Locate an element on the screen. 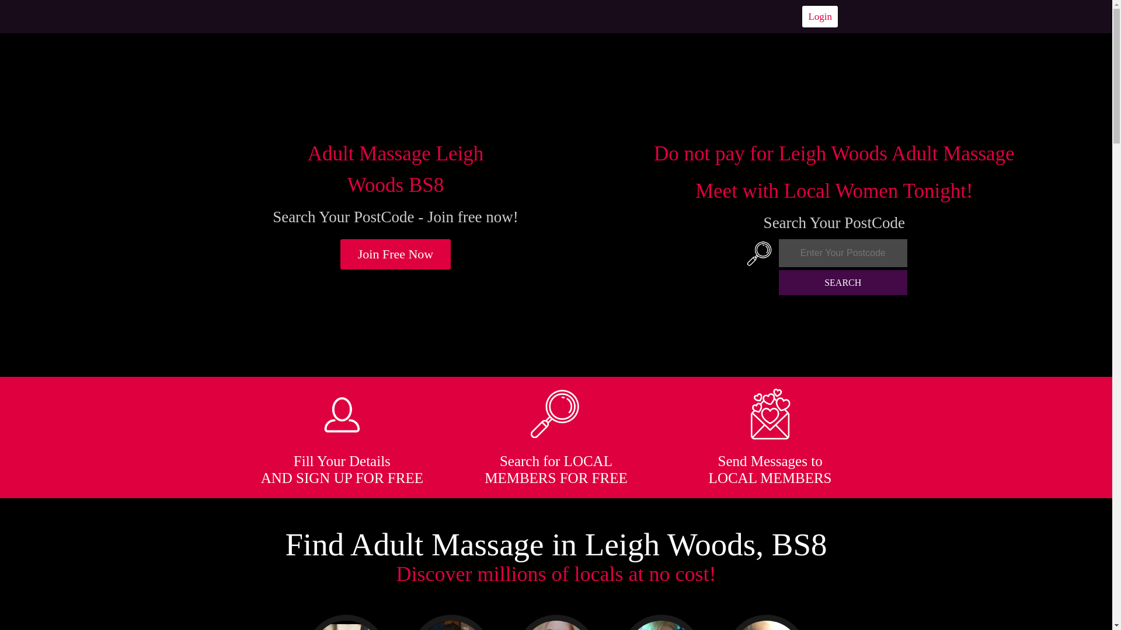  Login is located at coordinates (820, 16).